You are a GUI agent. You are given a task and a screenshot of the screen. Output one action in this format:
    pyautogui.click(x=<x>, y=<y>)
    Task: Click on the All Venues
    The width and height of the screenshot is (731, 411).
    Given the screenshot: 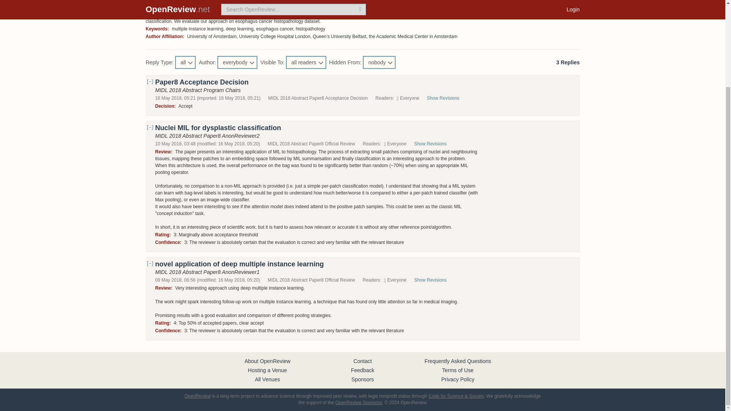 What is the action you would take?
    pyautogui.click(x=267, y=379)
    